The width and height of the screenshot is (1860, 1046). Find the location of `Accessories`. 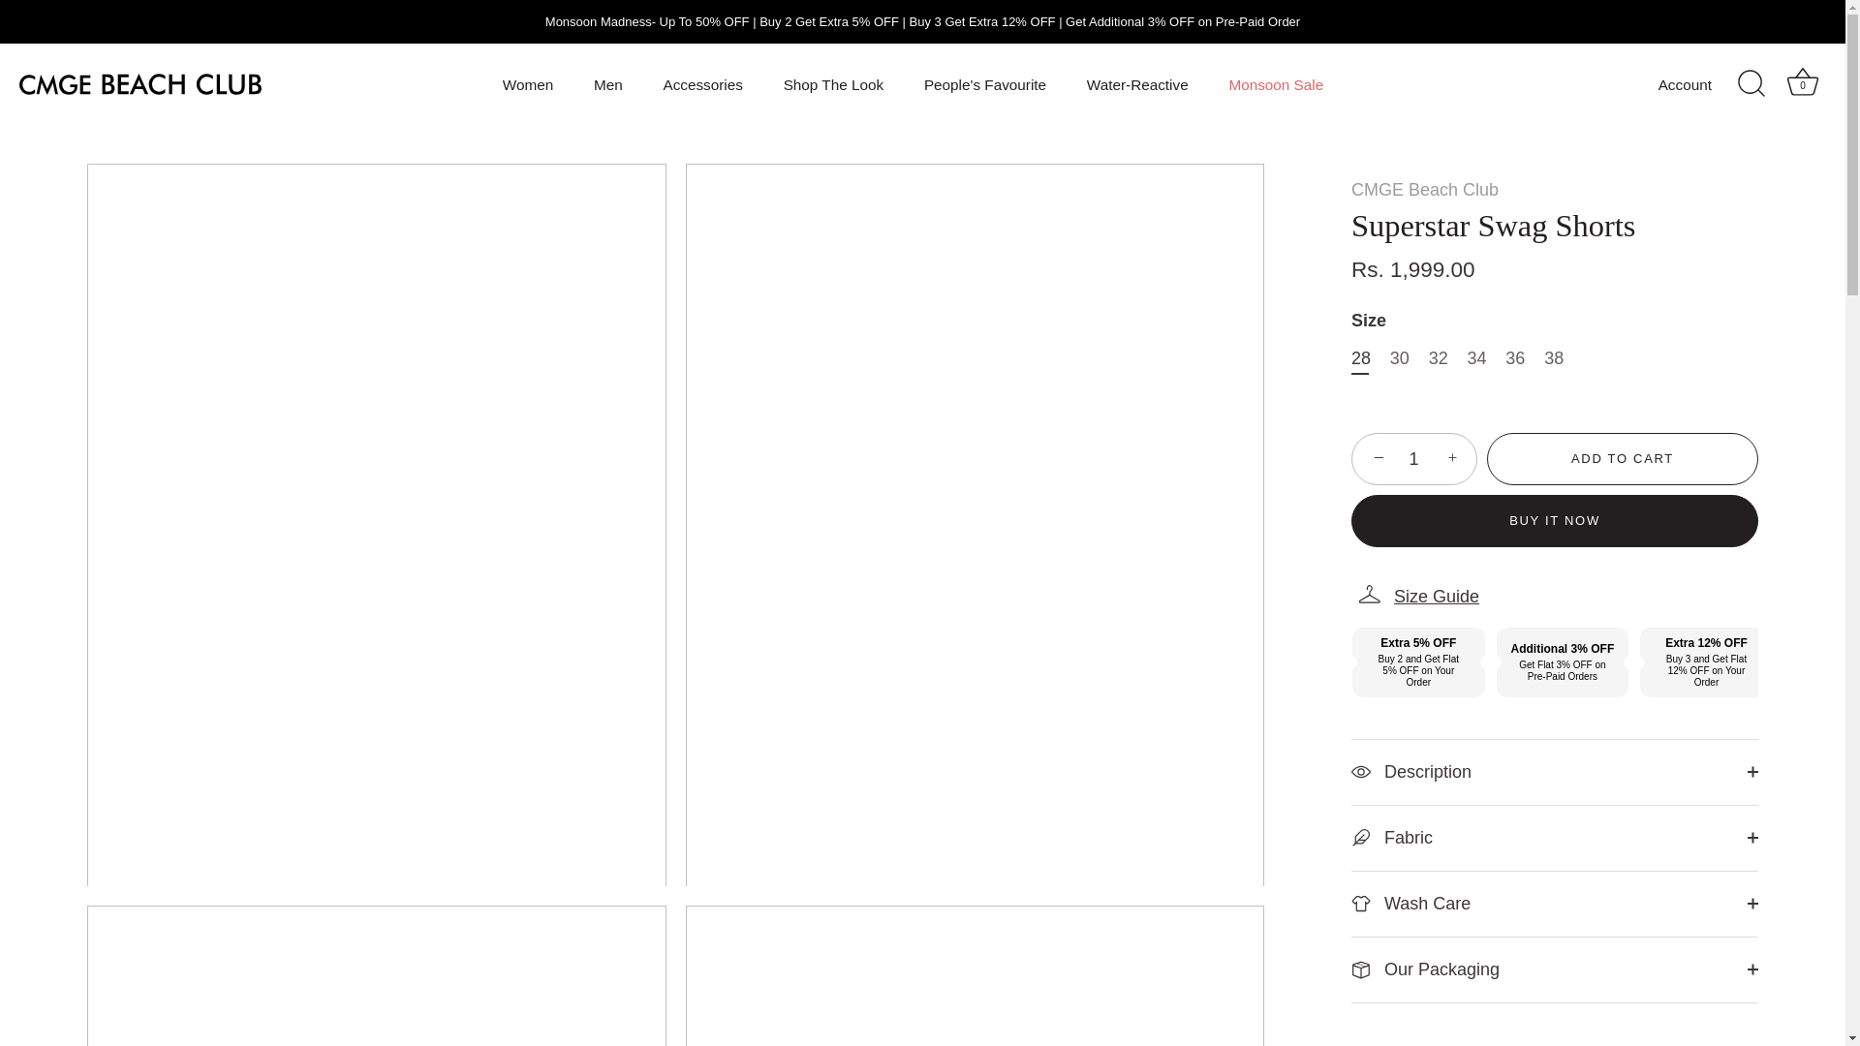

Accessories is located at coordinates (703, 83).